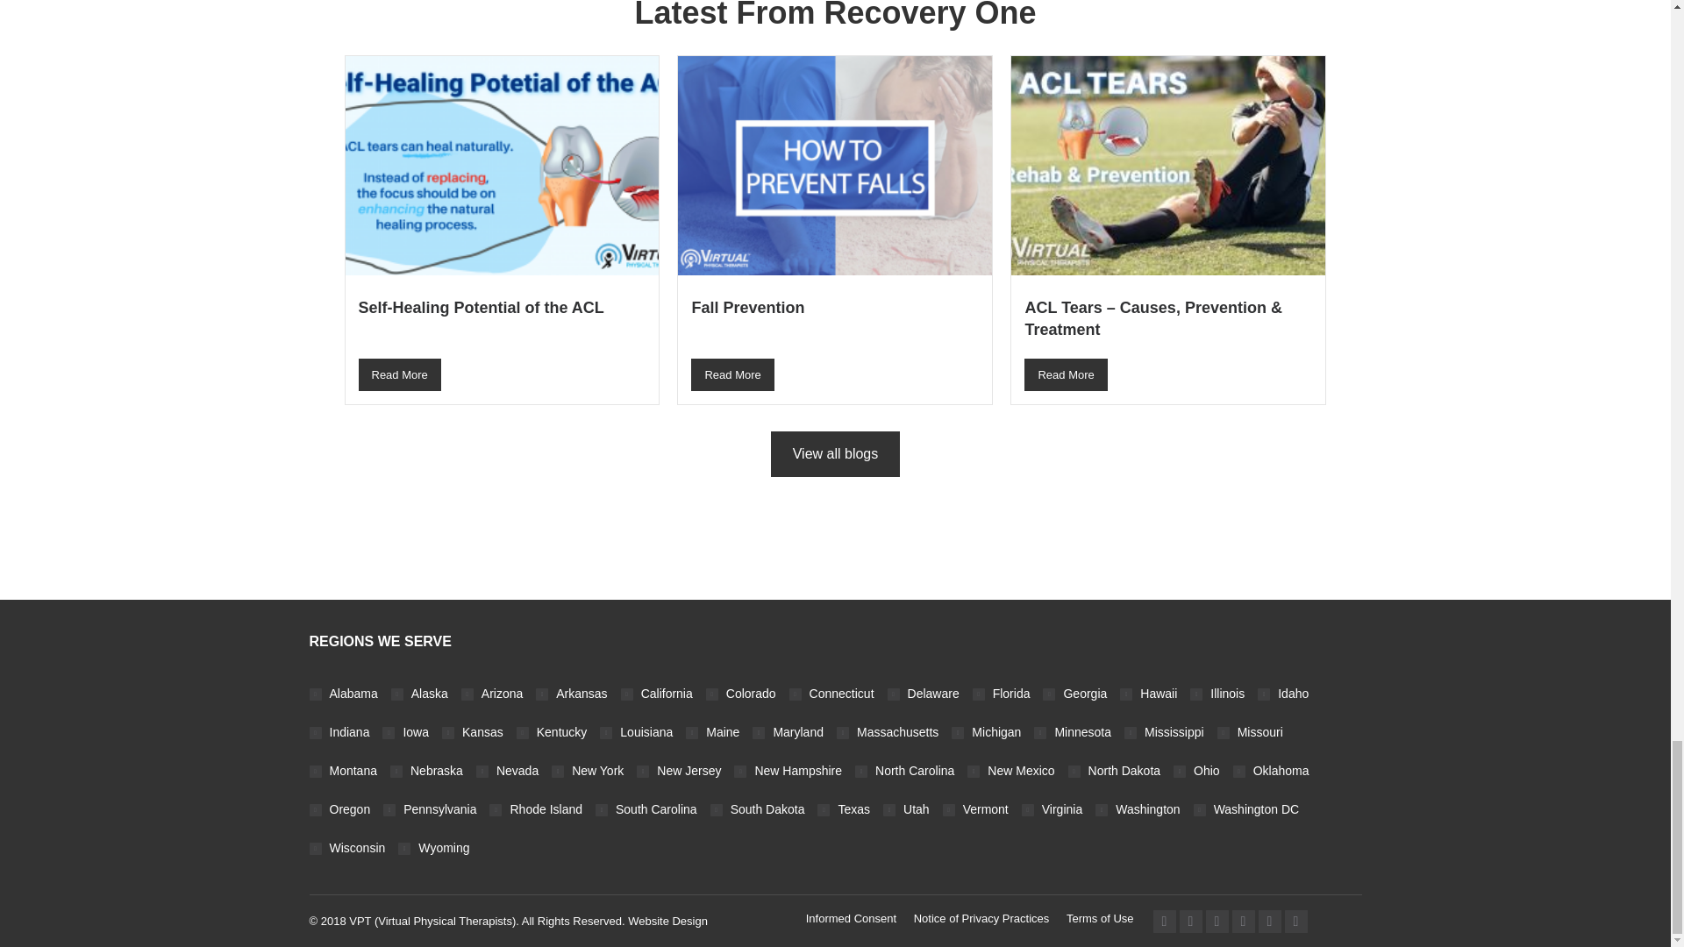 Image resolution: width=1684 pixels, height=947 pixels. What do you see at coordinates (1190, 921) in the screenshot?
I see `Twitter page opens in new window` at bounding box center [1190, 921].